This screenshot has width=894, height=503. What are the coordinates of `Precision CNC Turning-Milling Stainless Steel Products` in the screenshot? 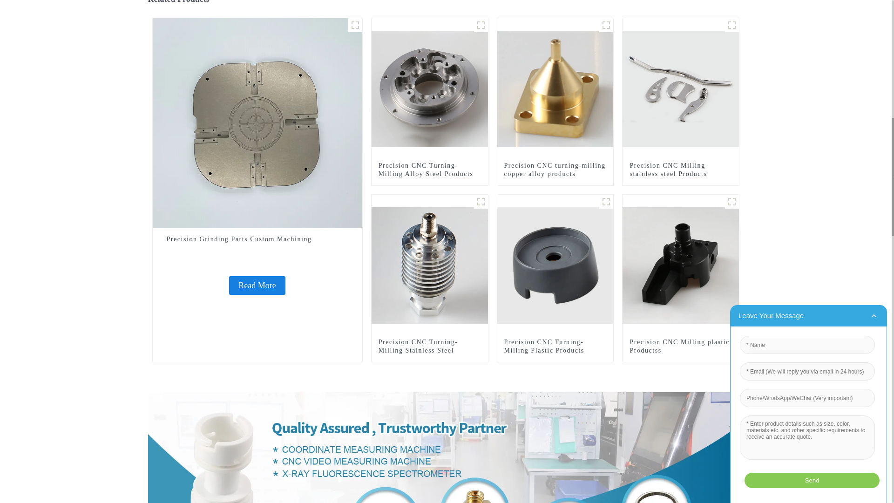 It's located at (430, 264).